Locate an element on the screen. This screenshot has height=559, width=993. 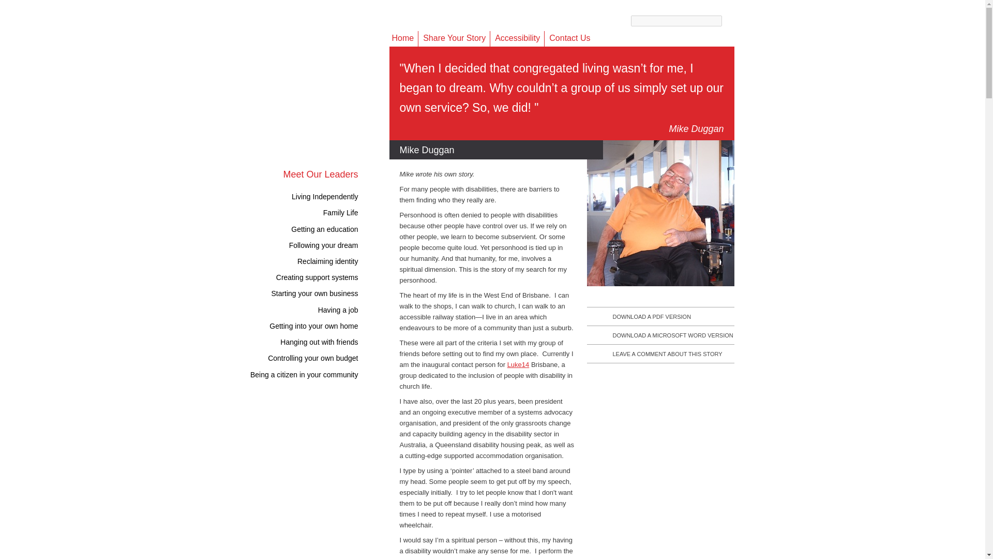
Creating support systems is located at coordinates (325, 277).